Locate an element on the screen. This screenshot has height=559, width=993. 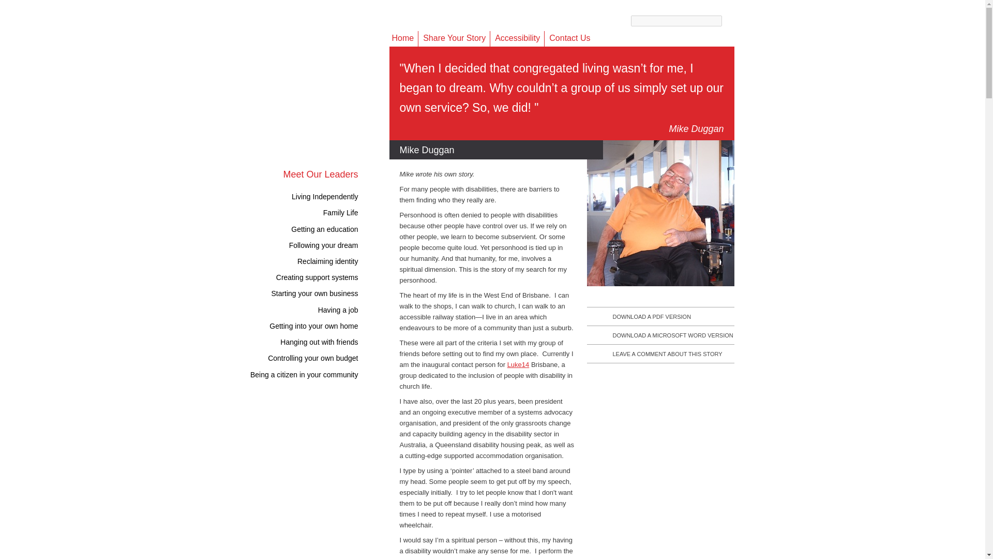
Creating support systems is located at coordinates (325, 277).